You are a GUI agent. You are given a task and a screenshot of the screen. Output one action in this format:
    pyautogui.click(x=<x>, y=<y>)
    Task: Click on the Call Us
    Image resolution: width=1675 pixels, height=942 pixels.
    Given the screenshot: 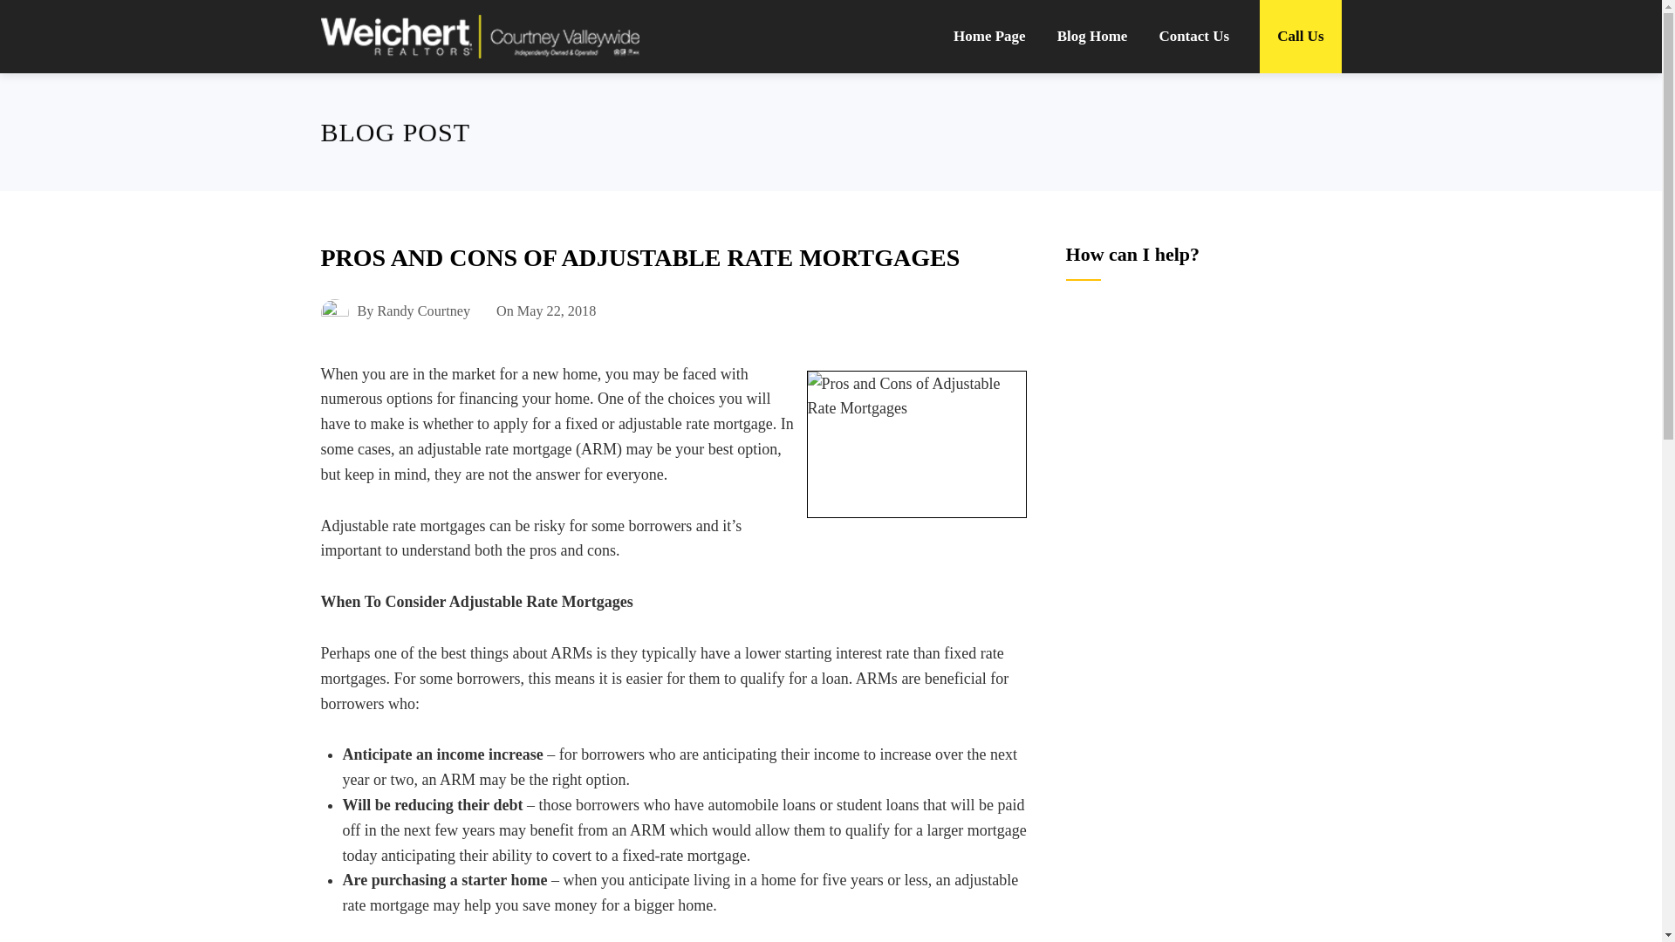 What is the action you would take?
    pyautogui.click(x=1300, y=37)
    